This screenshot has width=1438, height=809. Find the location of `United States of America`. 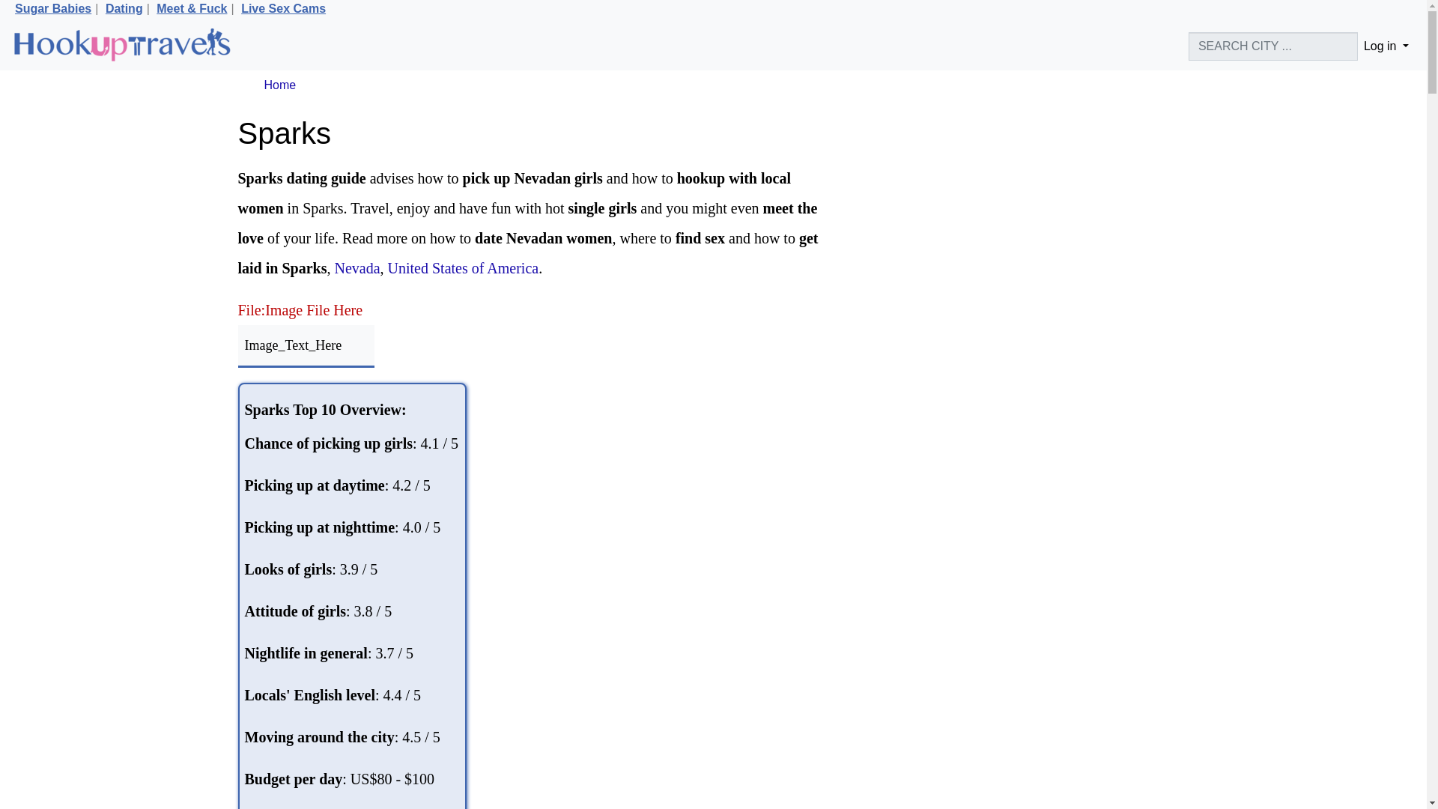

United States of America is located at coordinates (464, 268).